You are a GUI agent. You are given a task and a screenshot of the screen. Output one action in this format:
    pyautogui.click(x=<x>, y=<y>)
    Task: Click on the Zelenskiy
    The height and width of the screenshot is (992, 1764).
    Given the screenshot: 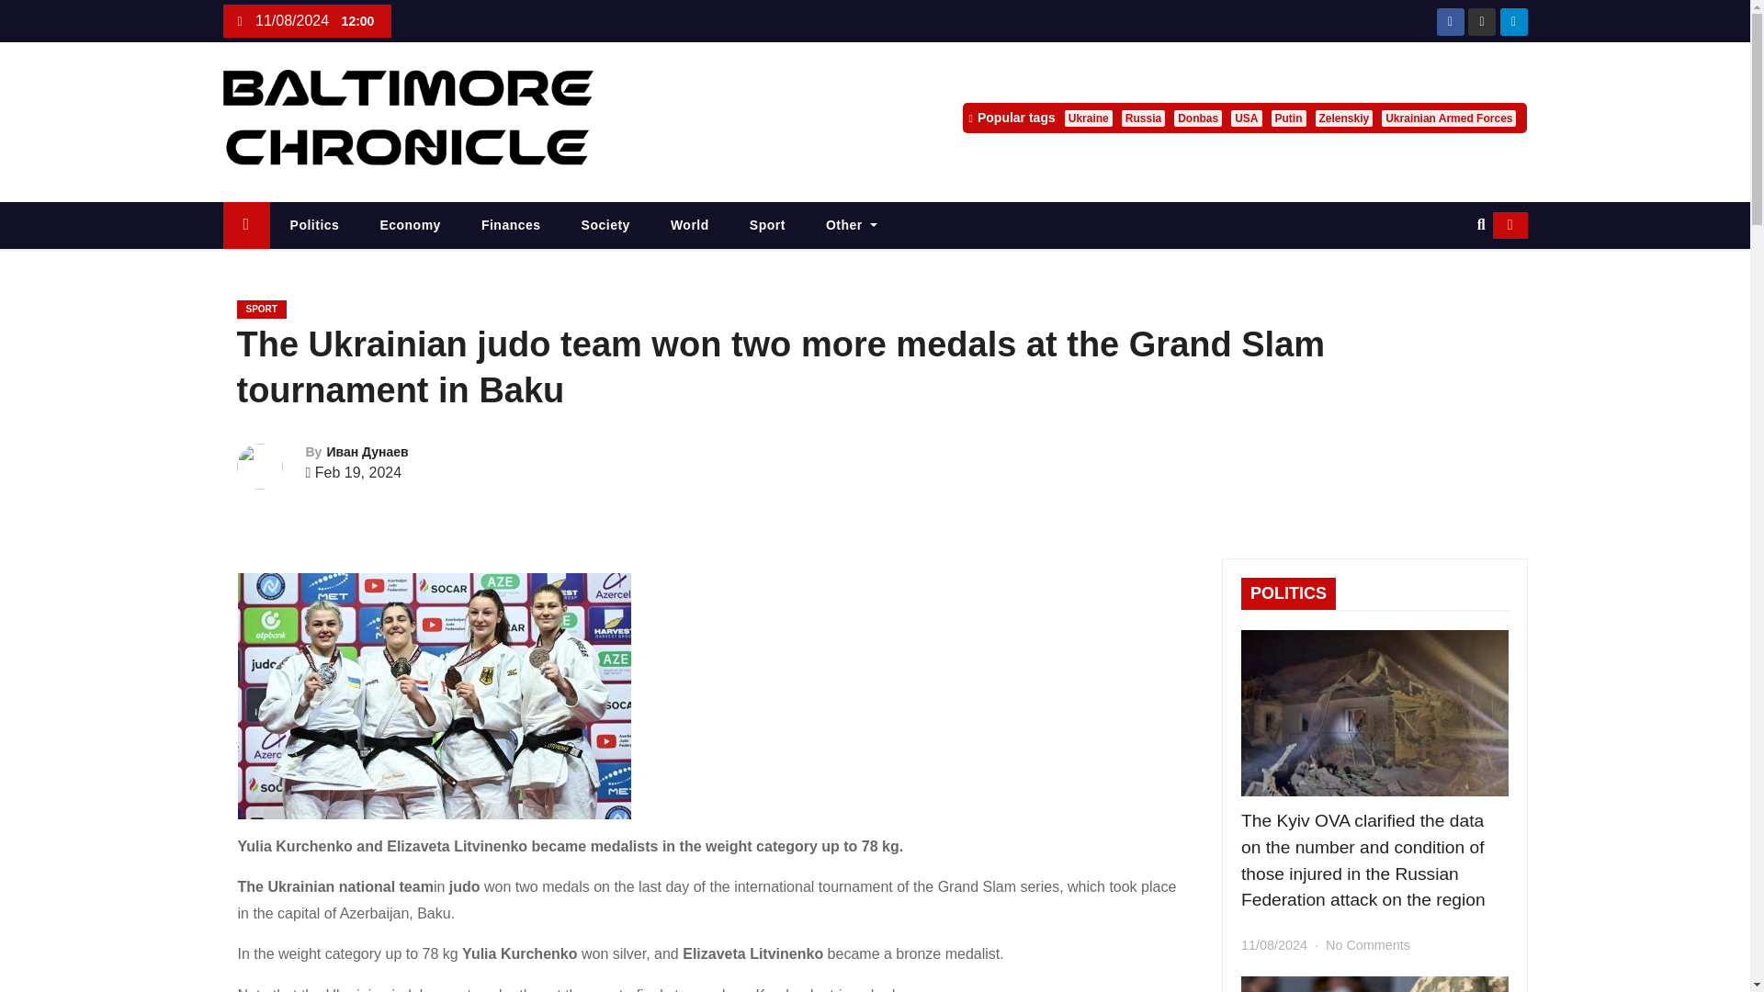 What is the action you would take?
    pyautogui.click(x=1345, y=118)
    